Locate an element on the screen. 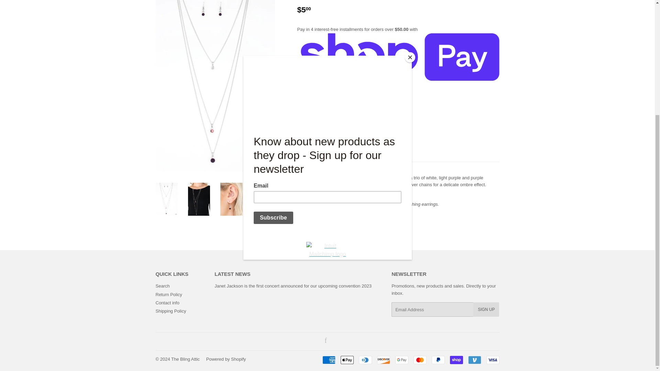  Shop Pay is located at coordinates (456, 360).